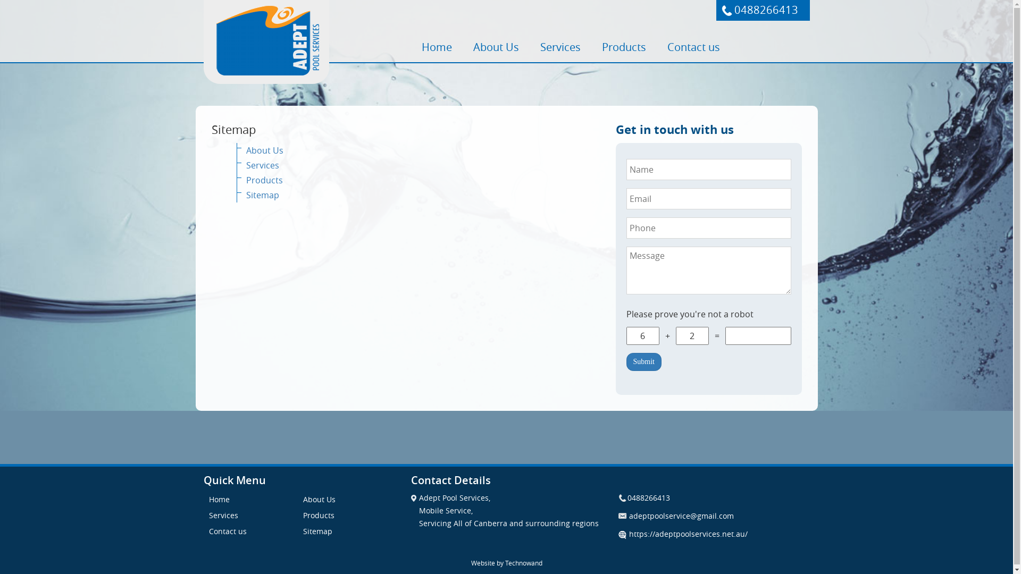 The height and width of the screenshot is (574, 1021). I want to click on 0488266413, so click(643, 497).